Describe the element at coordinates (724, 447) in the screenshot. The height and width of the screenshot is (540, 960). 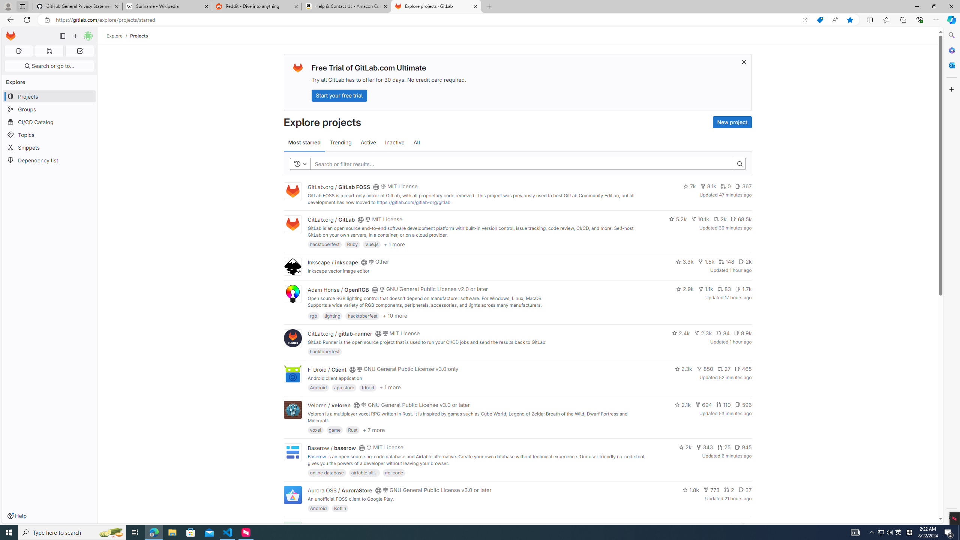
I see `25` at that location.